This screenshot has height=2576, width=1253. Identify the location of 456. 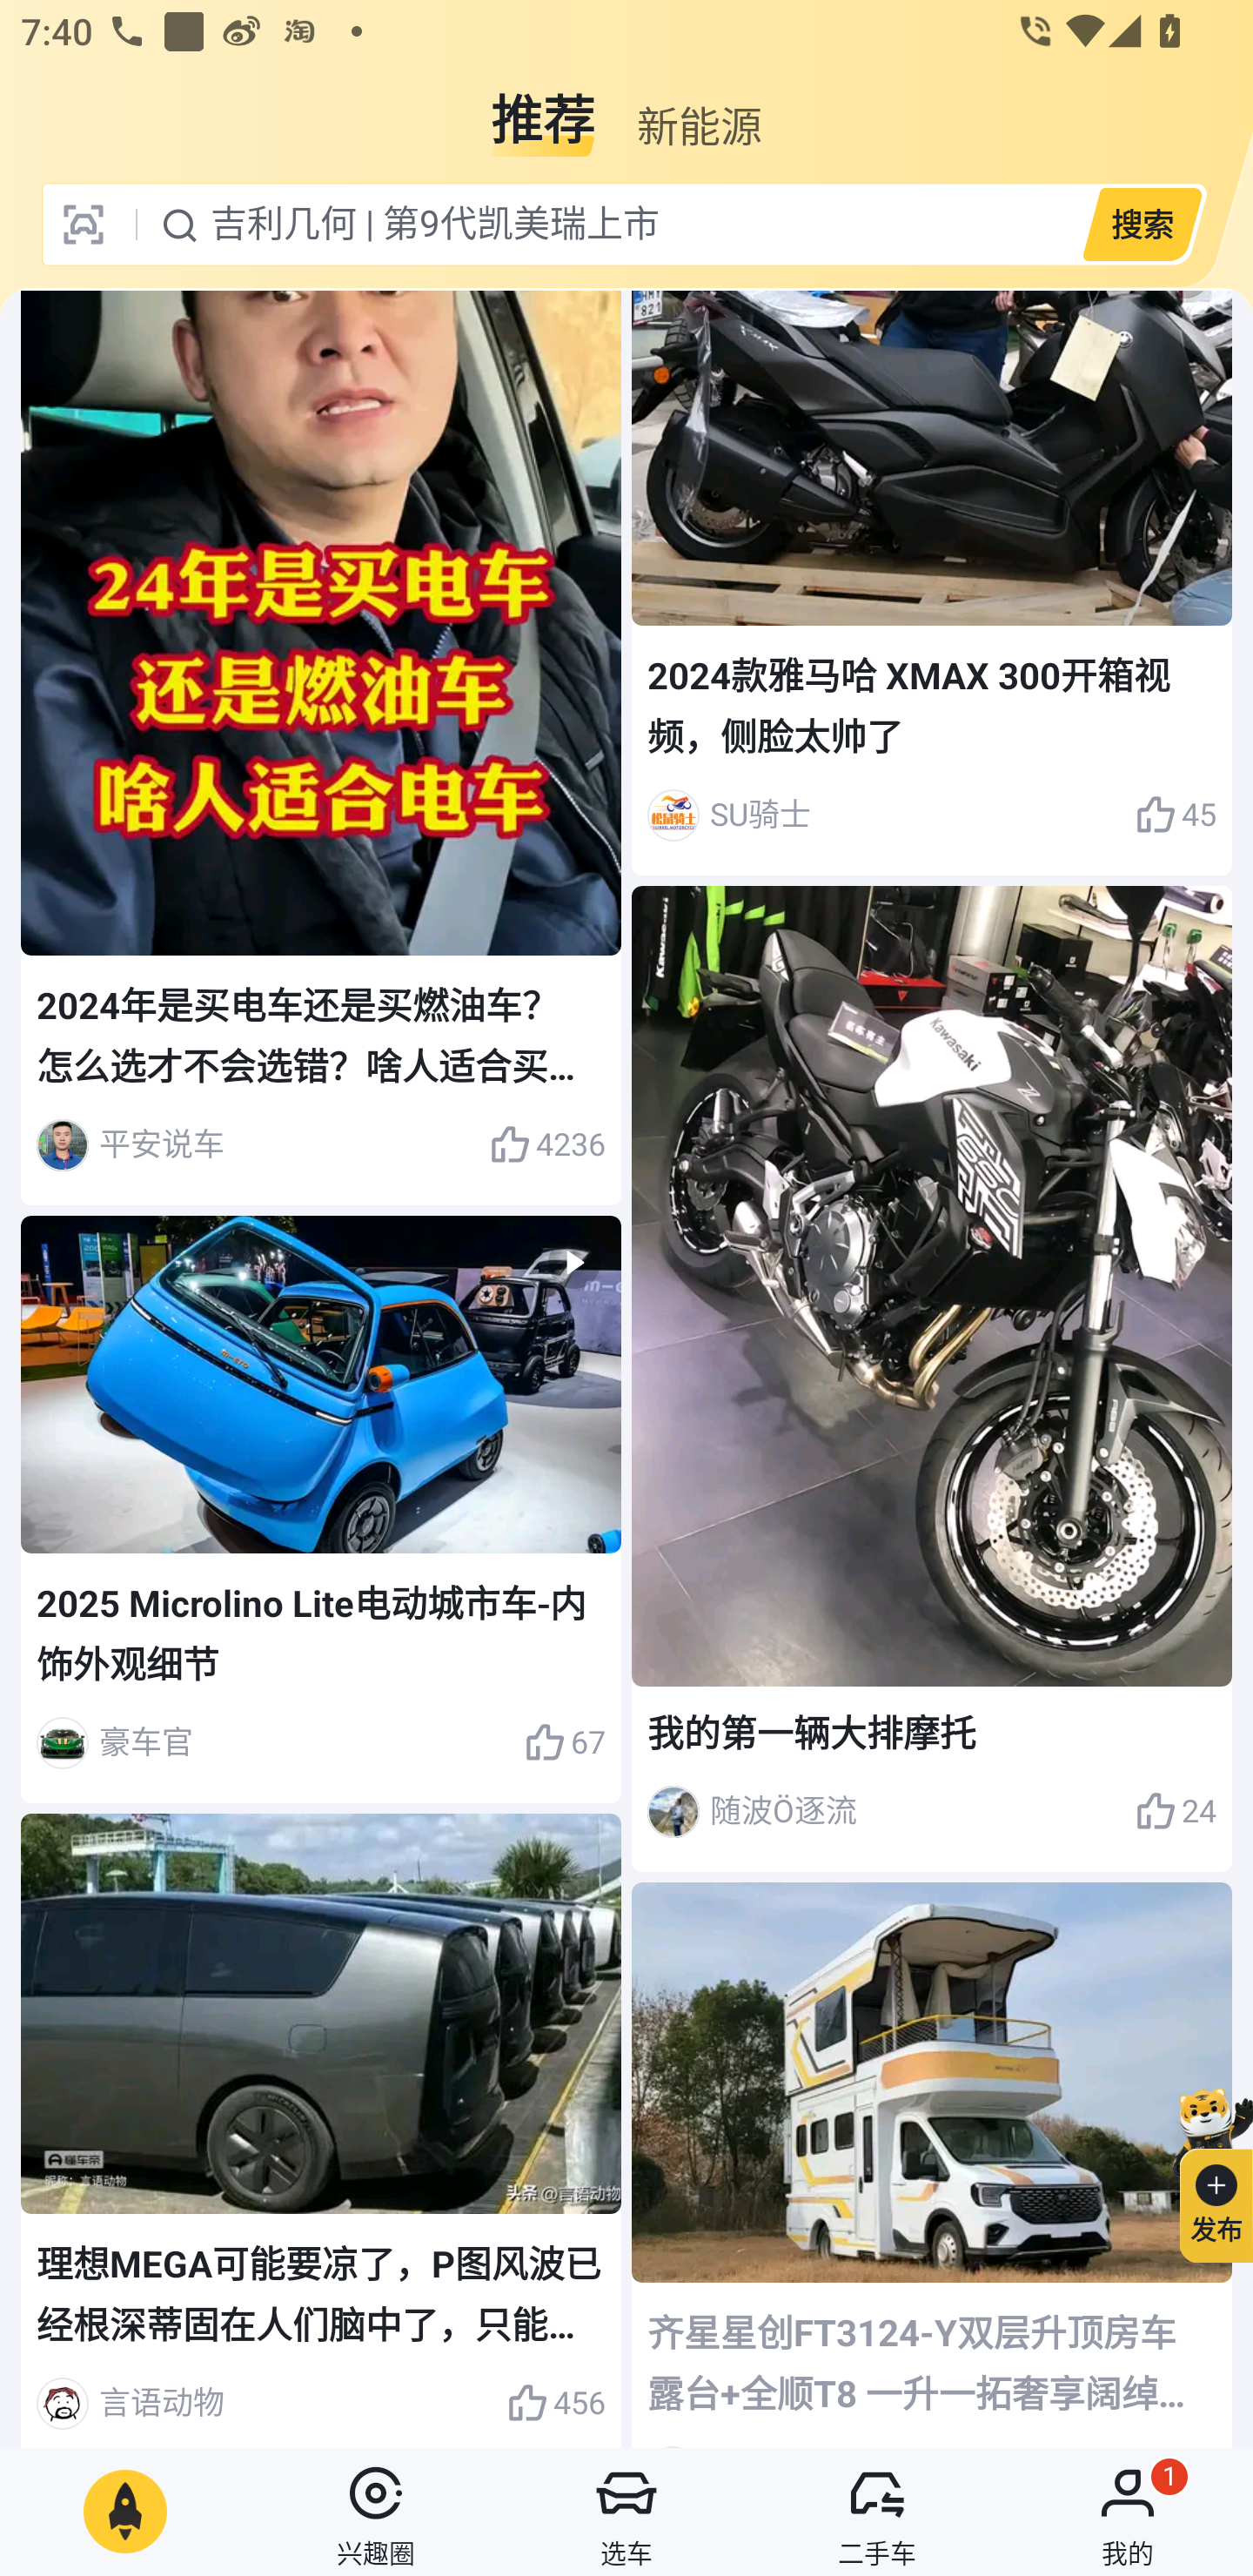
(555, 2404).